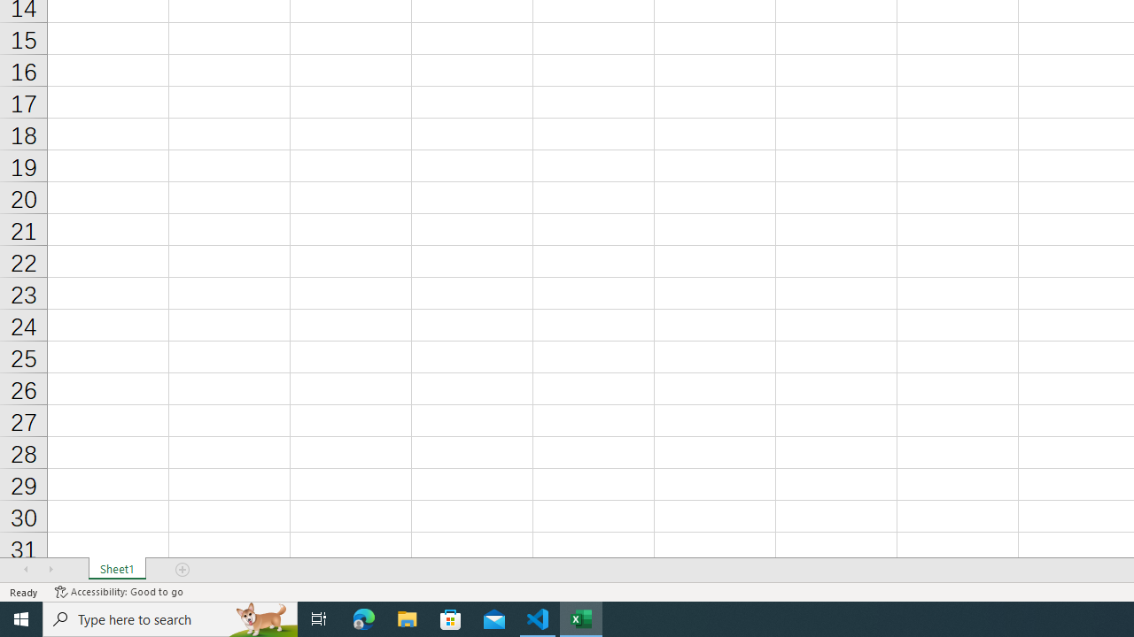 The image size is (1134, 637). Describe the element at coordinates (26, 570) in the screenshot. I see `Scroll Left` at that location.